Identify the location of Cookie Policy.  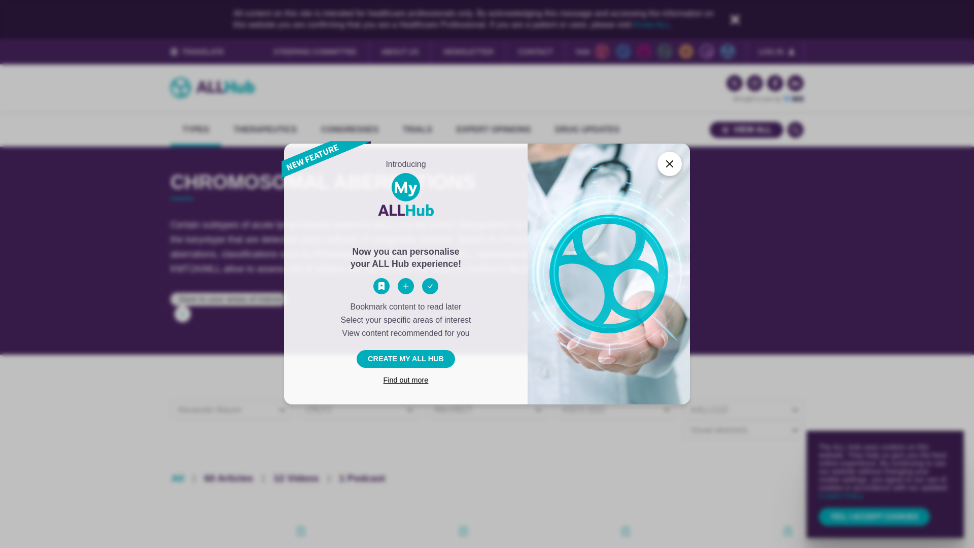
(841, 495).